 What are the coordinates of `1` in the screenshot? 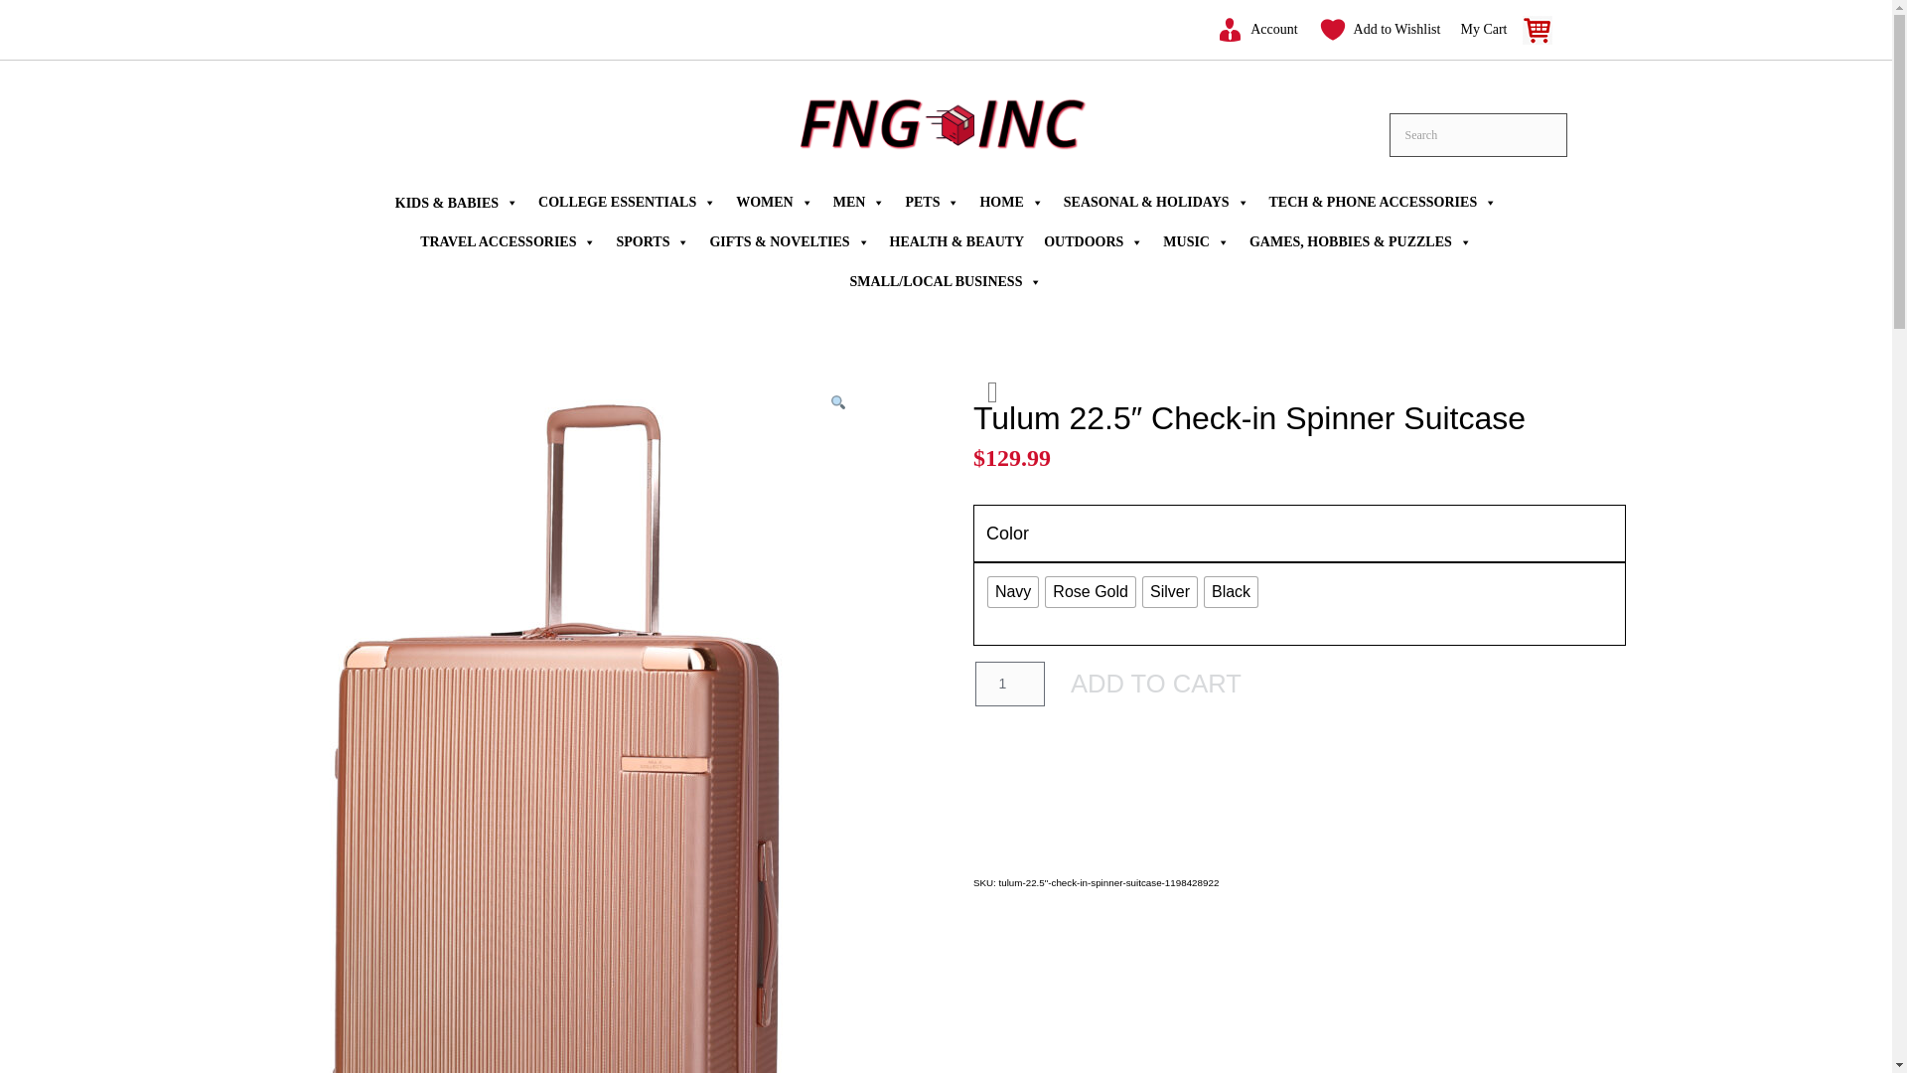 It's located at (1009, 684).